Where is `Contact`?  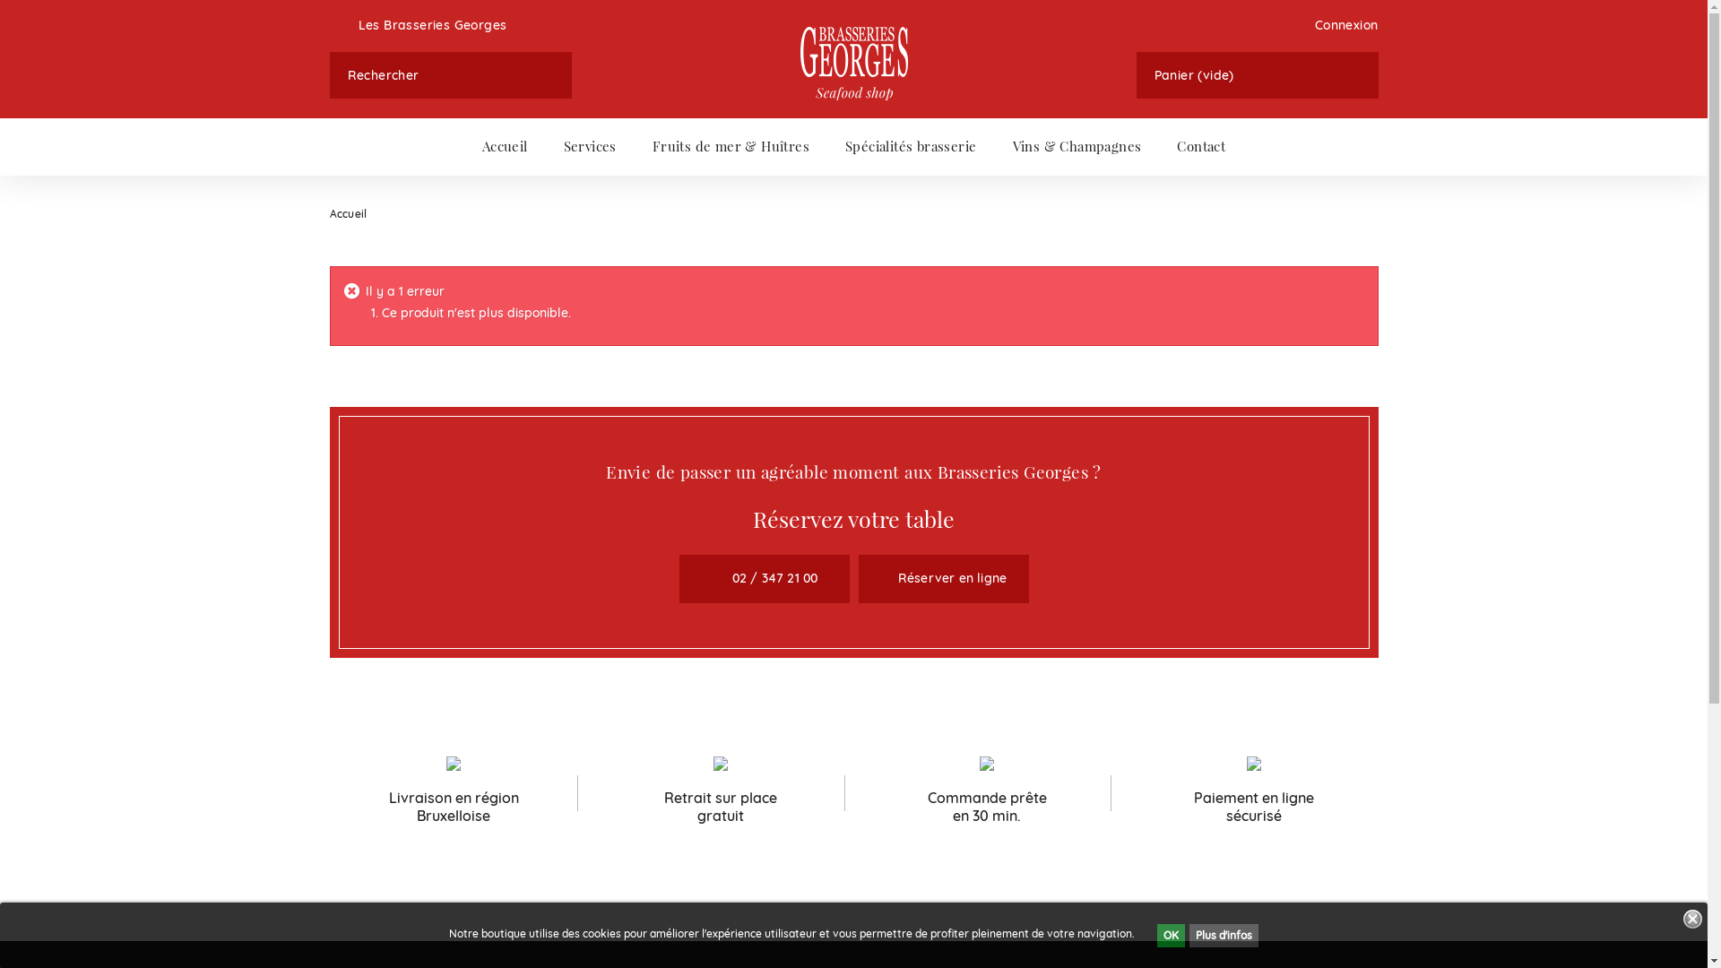 Contact is located at coordinates (1201, 147).